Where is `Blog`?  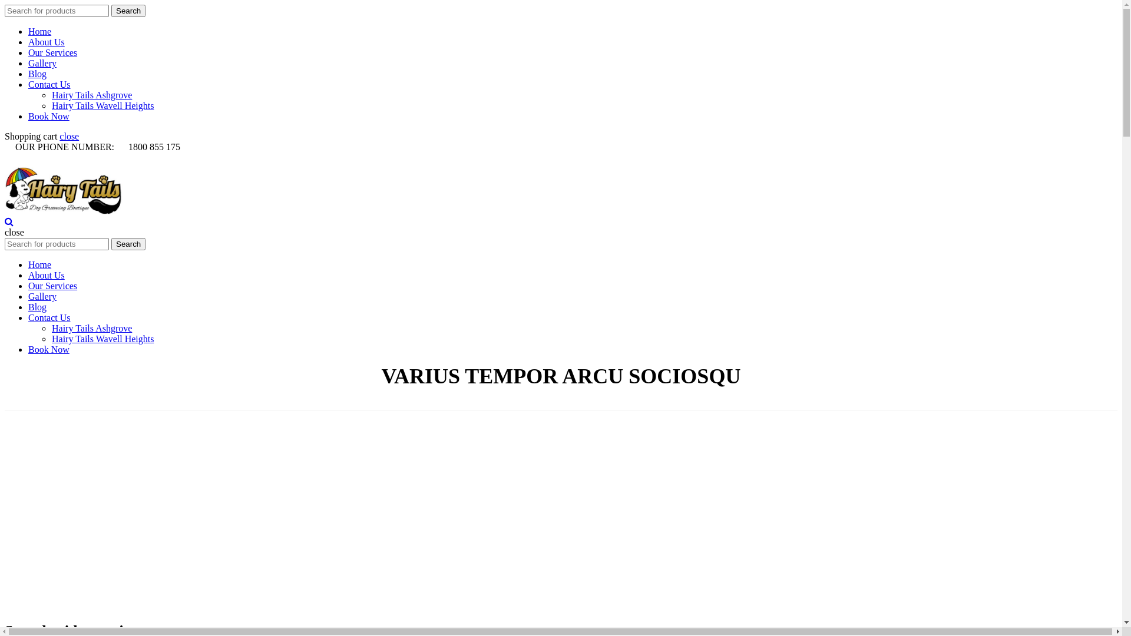 Blog is located at coordinates (38, 199).